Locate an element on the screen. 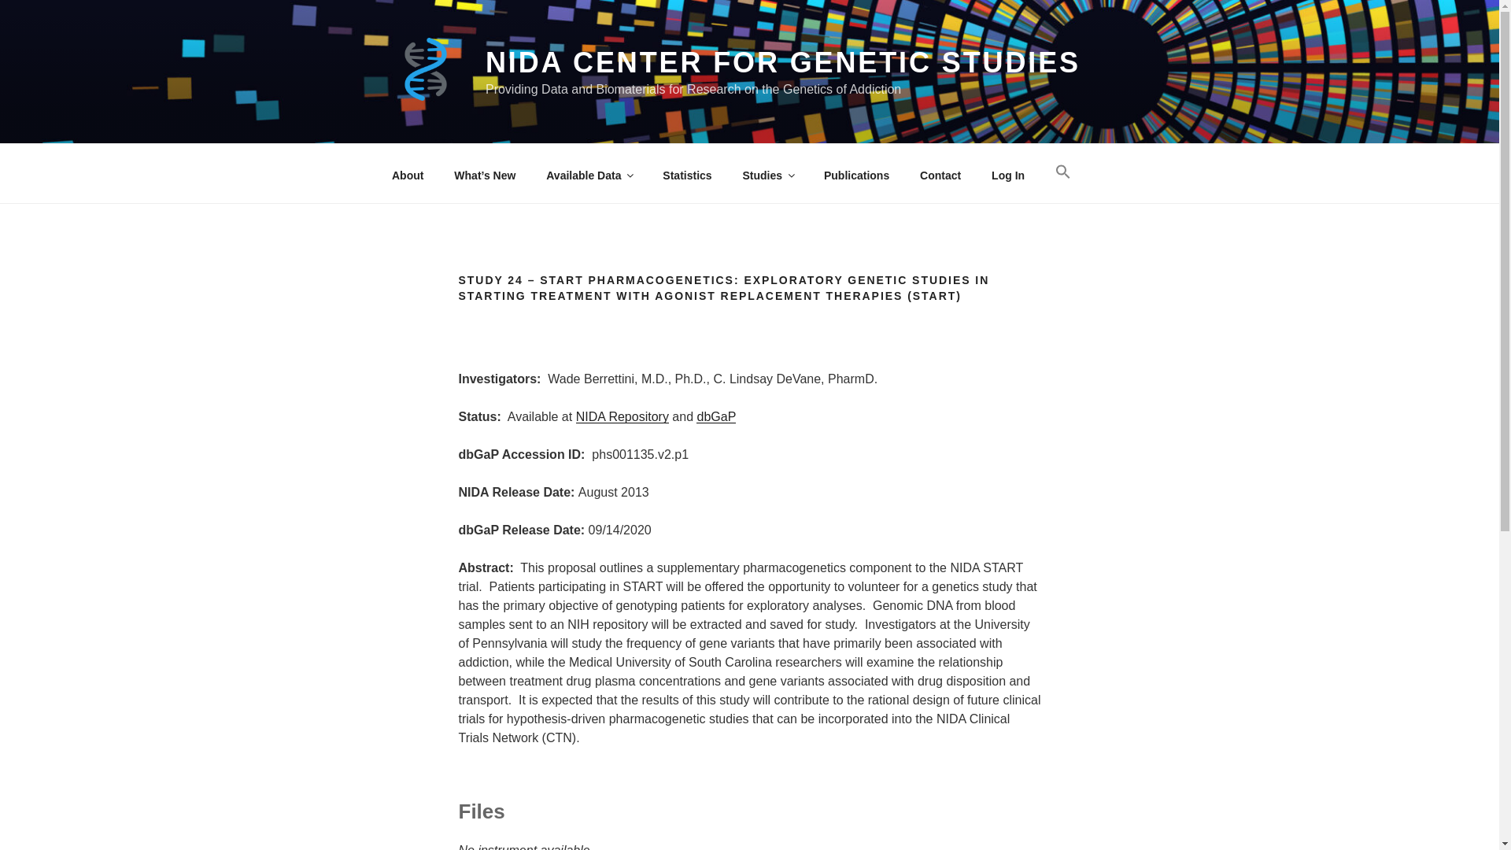 The width and height of the screenshot is (1511, 850). Contact is located at coordinates (940, 175).